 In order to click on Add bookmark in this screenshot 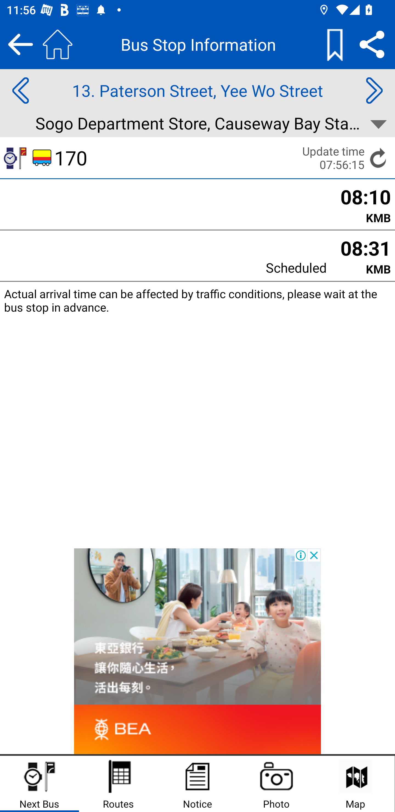, I will do `click(335, 44)`.